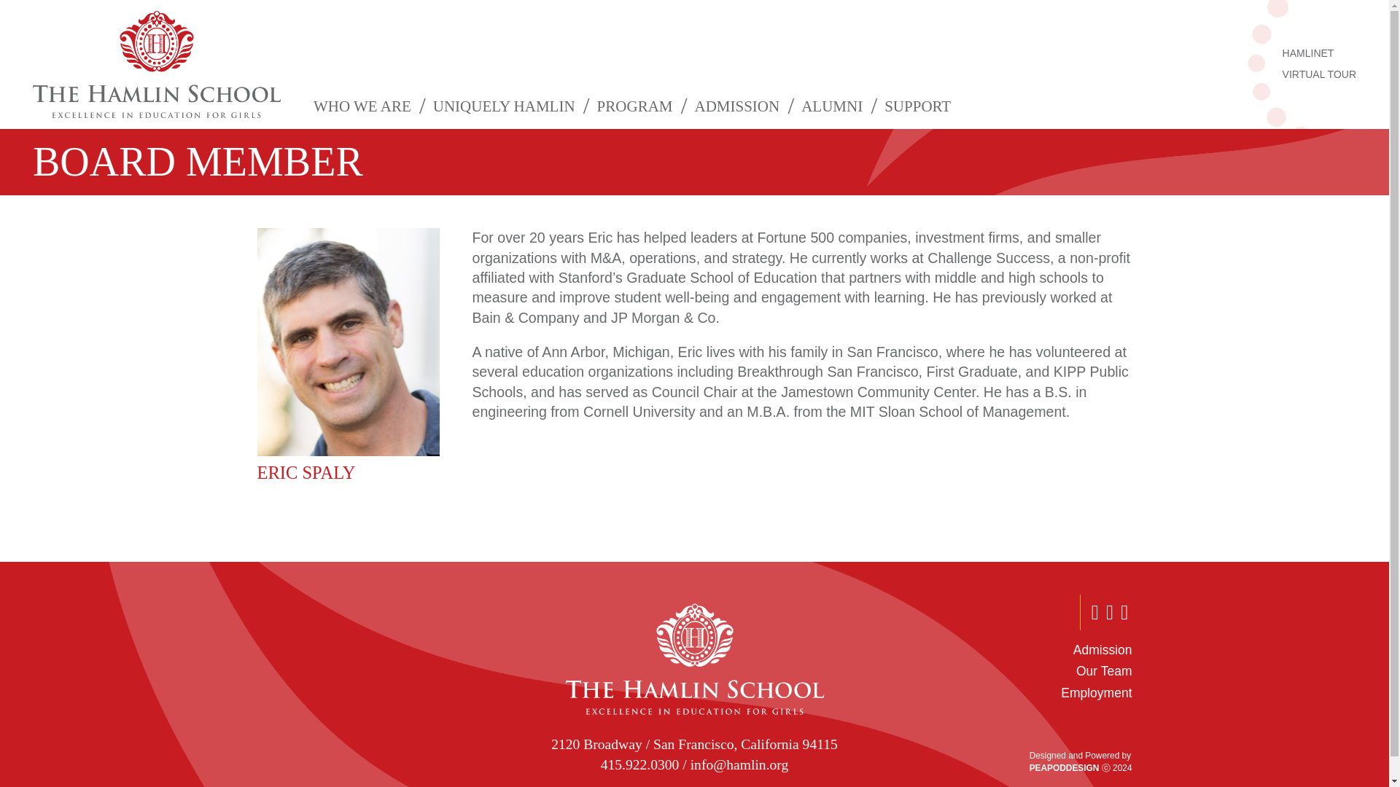  Describe the element at coordinates (832, 106) in the screenshot. I see `ALUMNI` at that location.